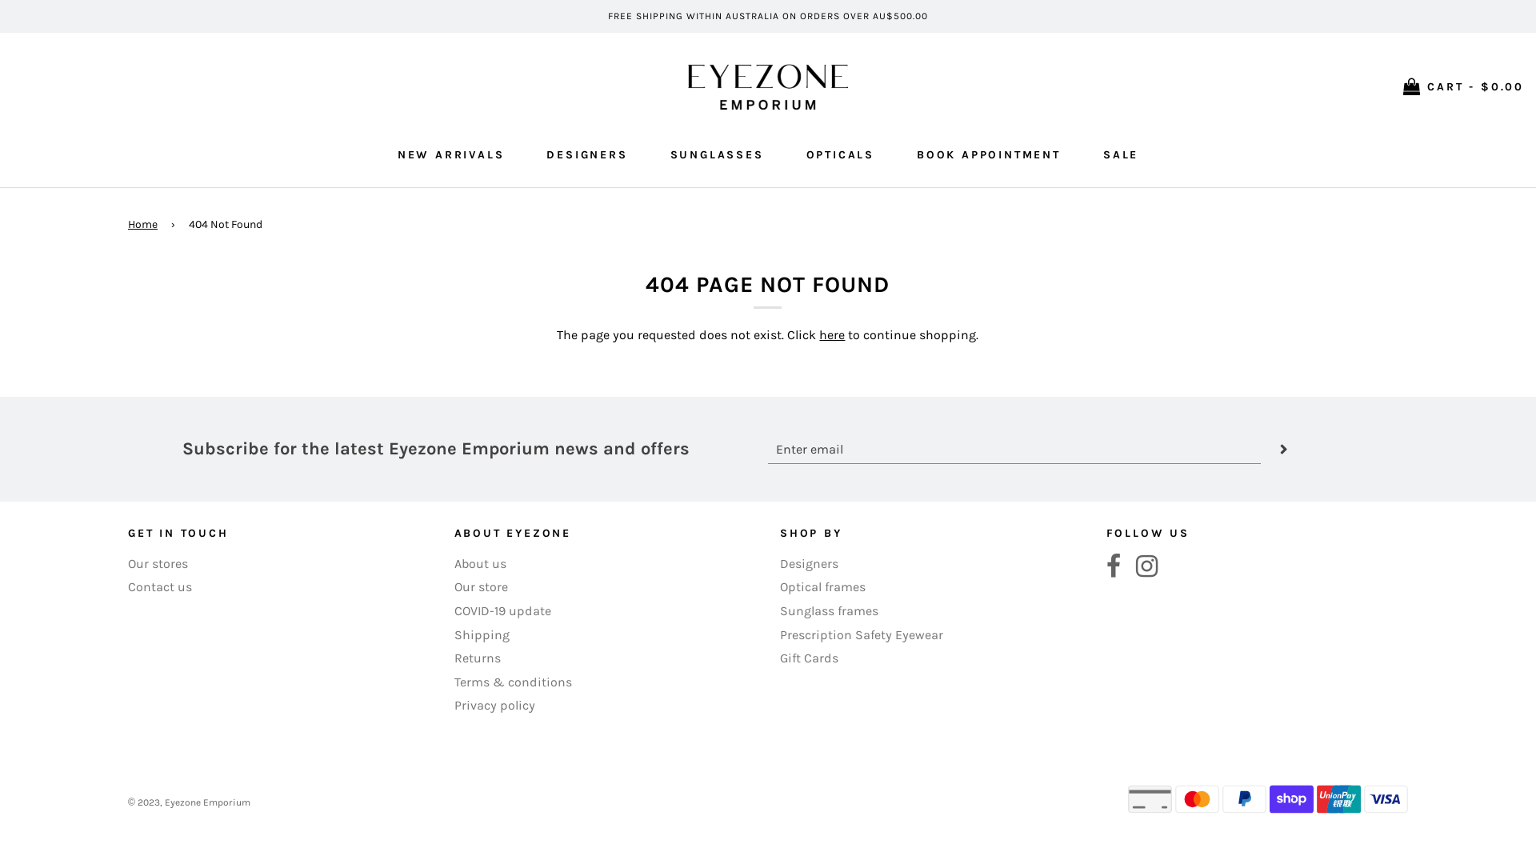  What do you see at coordinates (810, 563) in the screenshot?
I see `Designers` at bounding box center [810, 563].